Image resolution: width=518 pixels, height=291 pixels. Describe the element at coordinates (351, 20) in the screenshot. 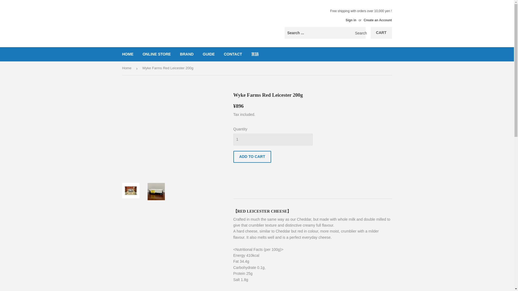

I see `Sign in` at that location.